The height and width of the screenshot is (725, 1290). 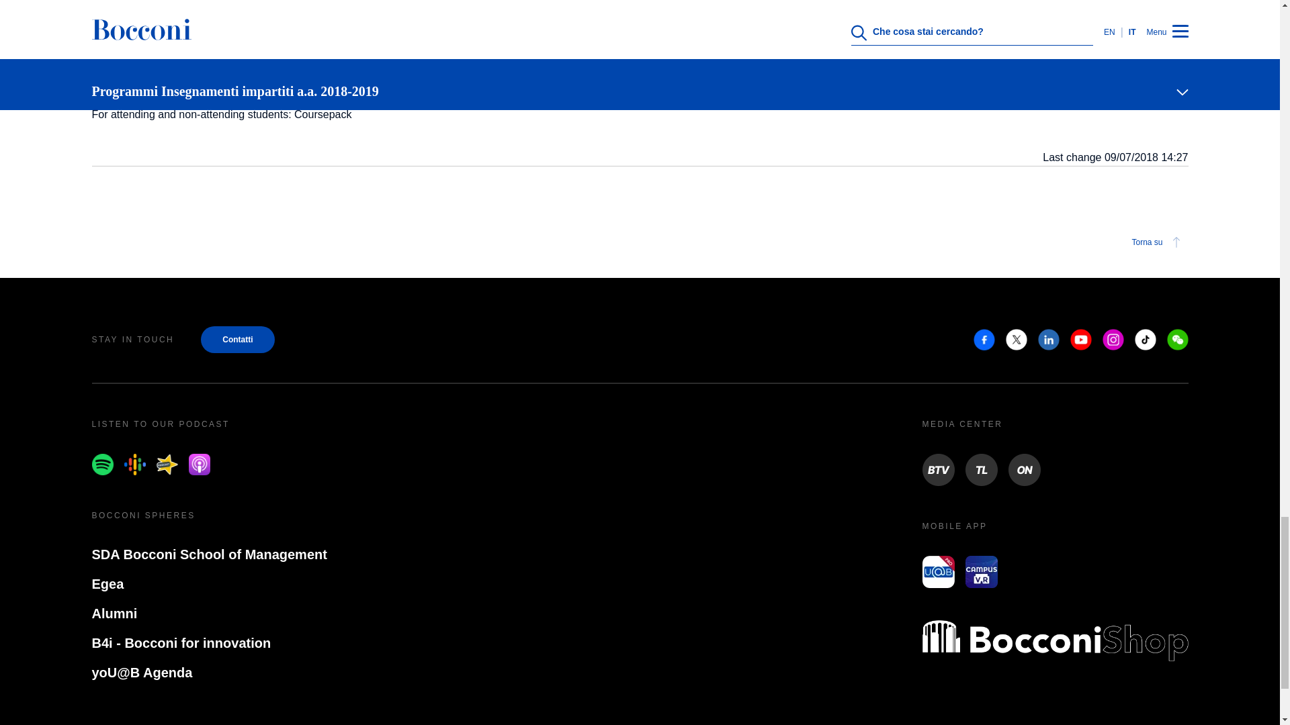 What do you see at coordinates (1177, 340) in the screenshot?
I see `Weechat` at bounding box center [1177, 340].